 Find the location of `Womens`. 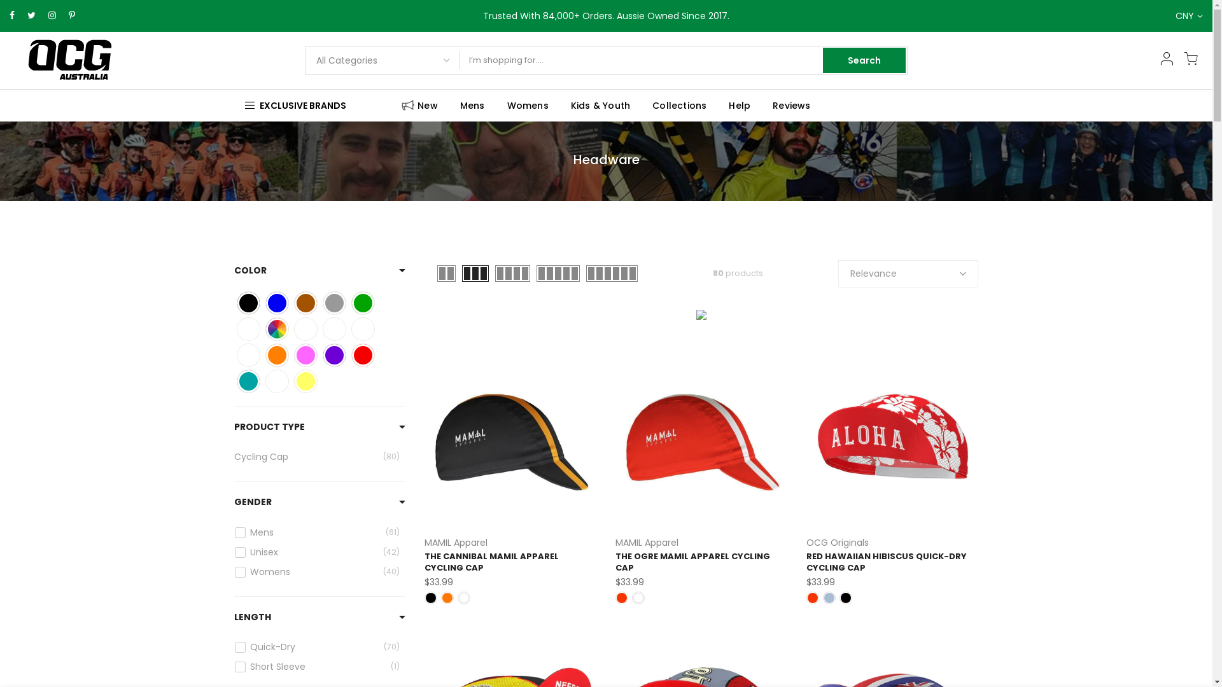

Womens is located at coordinates (528, 106).